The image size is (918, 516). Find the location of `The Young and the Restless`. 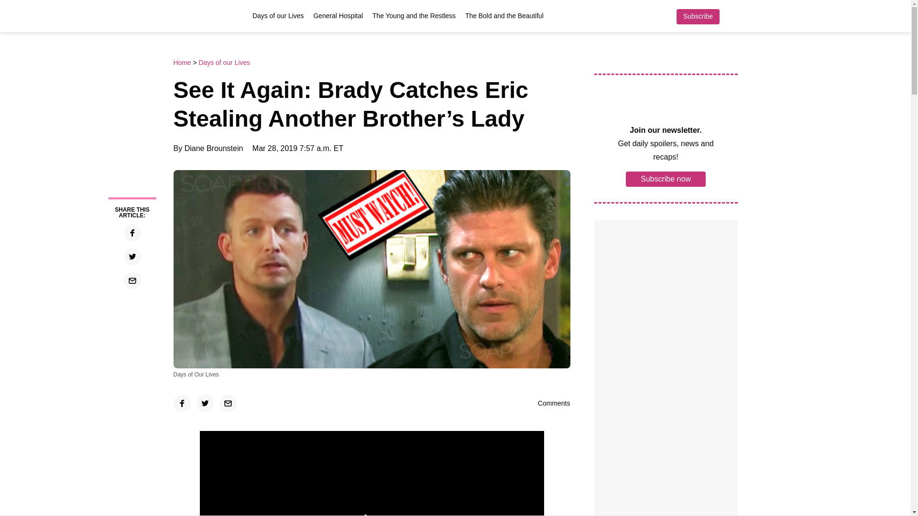

The Young and the Restless is located at coordinates (414, 15).